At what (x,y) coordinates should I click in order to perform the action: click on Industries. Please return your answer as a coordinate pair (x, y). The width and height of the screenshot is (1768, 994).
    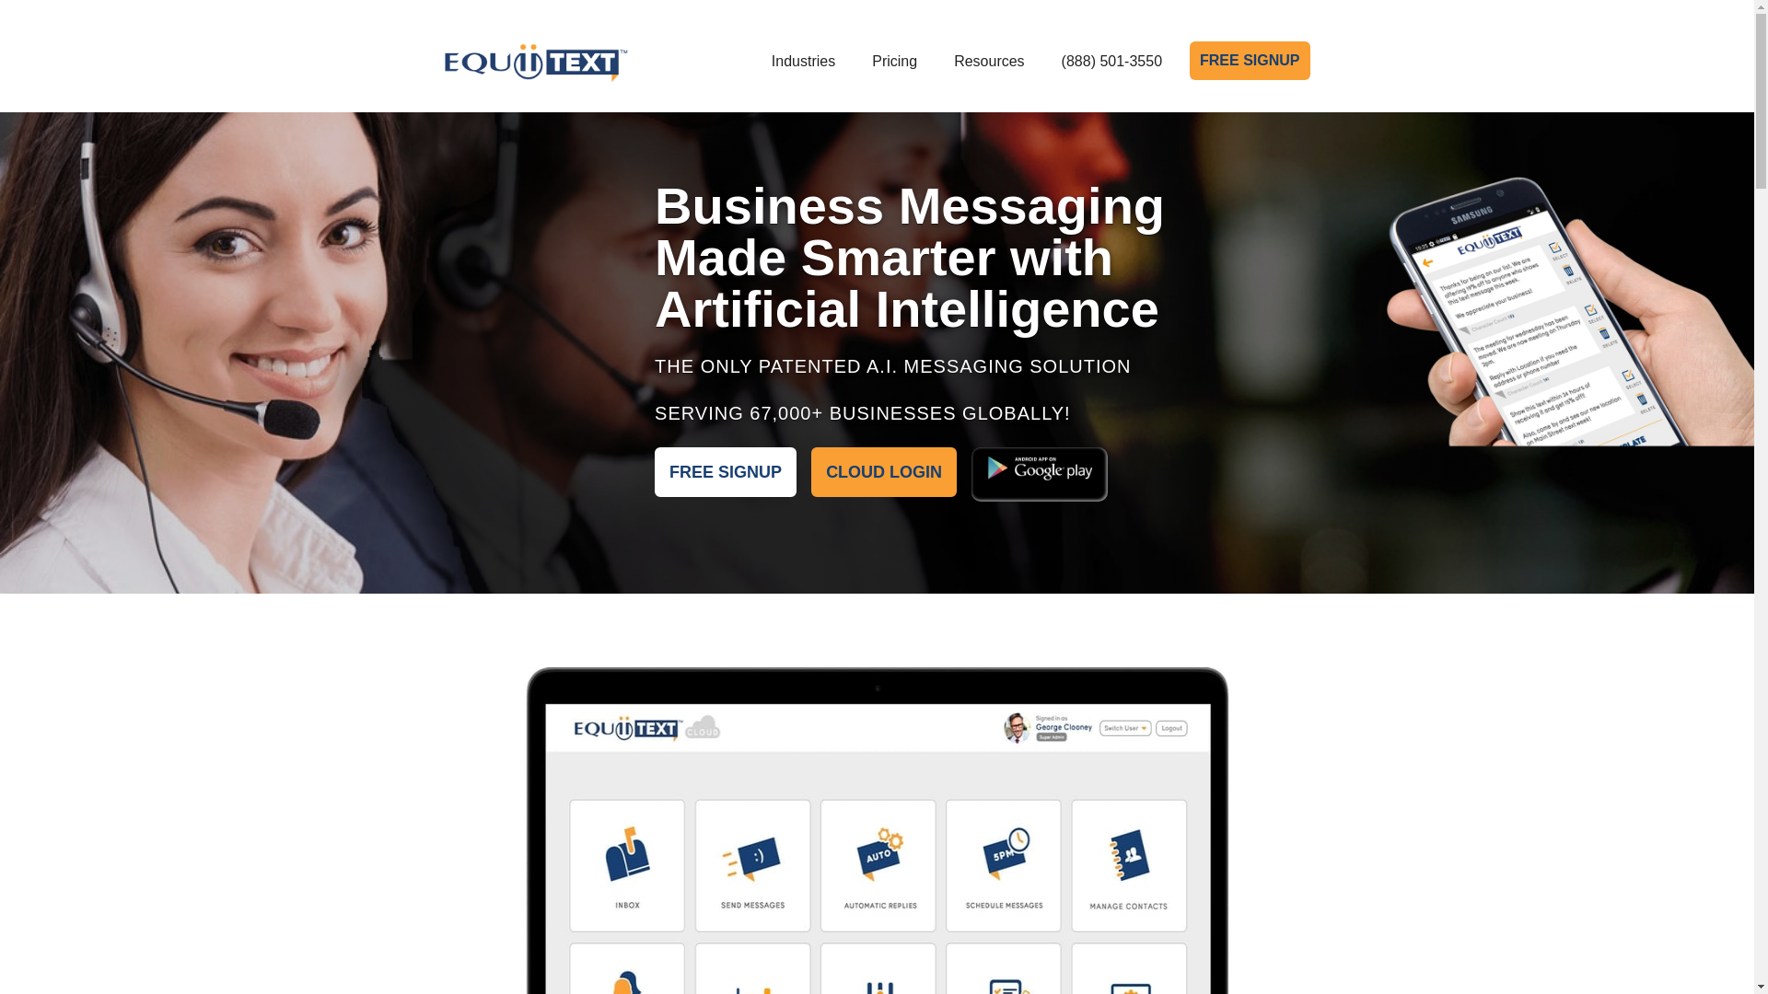
    Looking at the image, I should click on (803, 61).